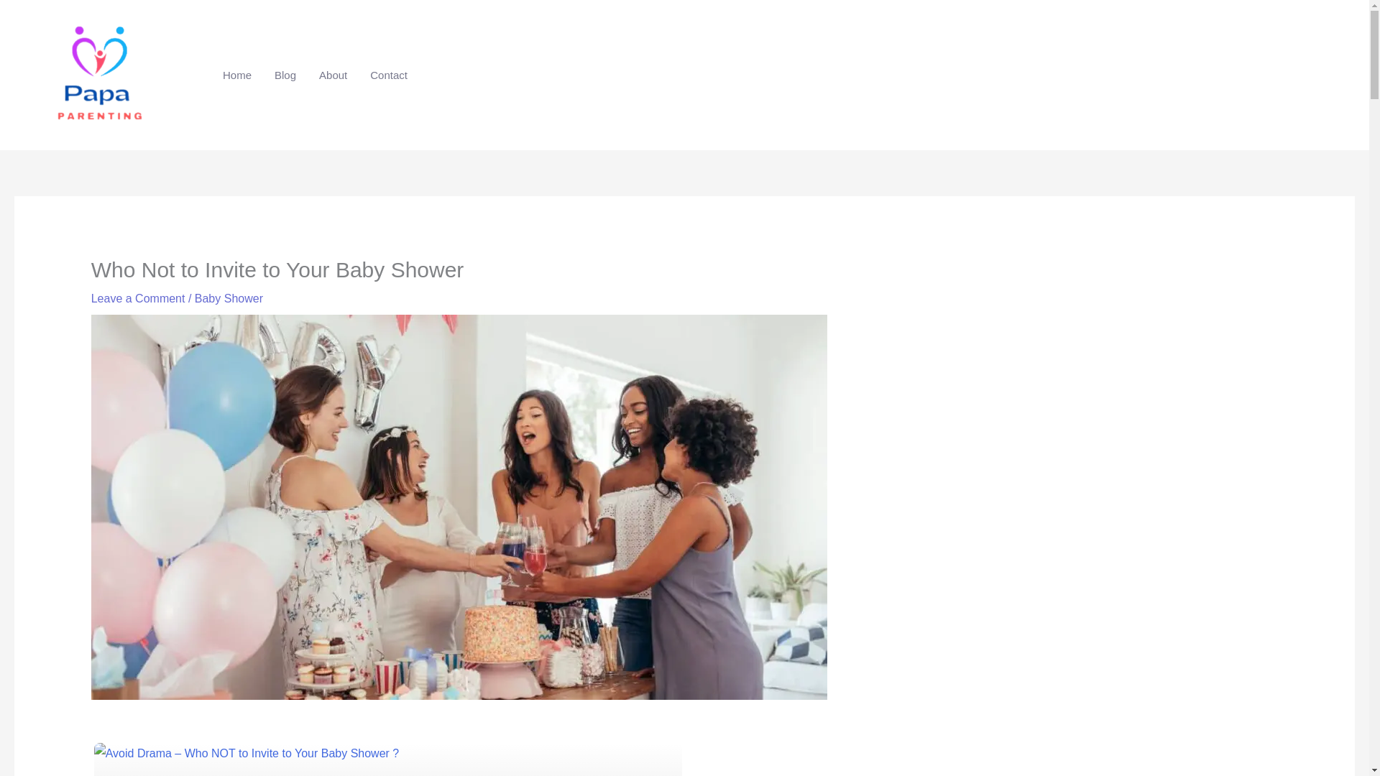  I want to click on About, so click(333, 75).